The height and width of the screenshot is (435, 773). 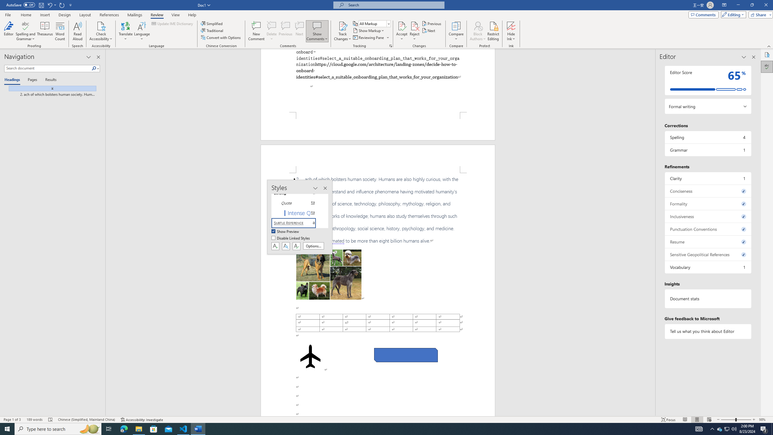 I want to click on Reviewing Pane, so click(x=368, y=37).